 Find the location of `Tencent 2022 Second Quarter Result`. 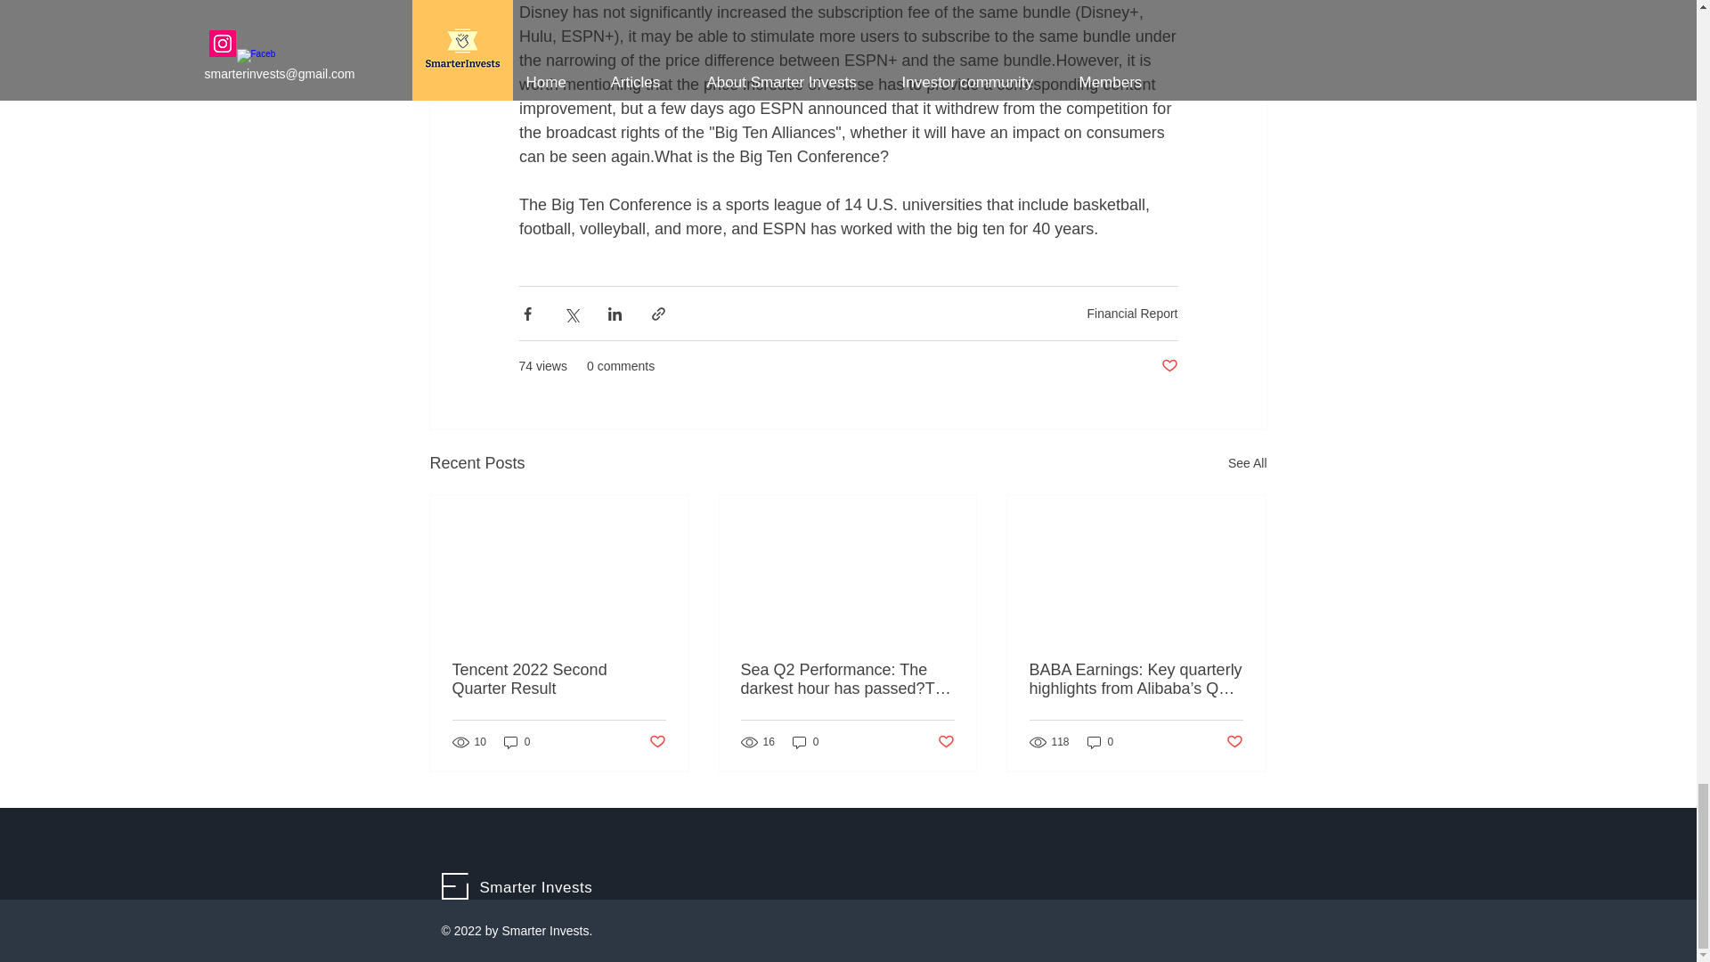

Tencent 2022 Second Quarter Result is located at coordinates (559, 679).